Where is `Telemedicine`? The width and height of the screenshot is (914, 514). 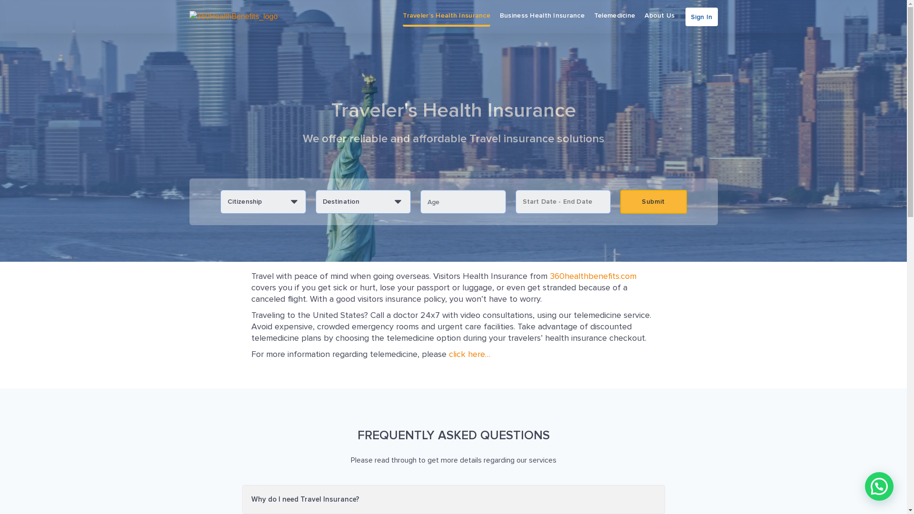 Telemedicine is located at coordinates (615, 17).